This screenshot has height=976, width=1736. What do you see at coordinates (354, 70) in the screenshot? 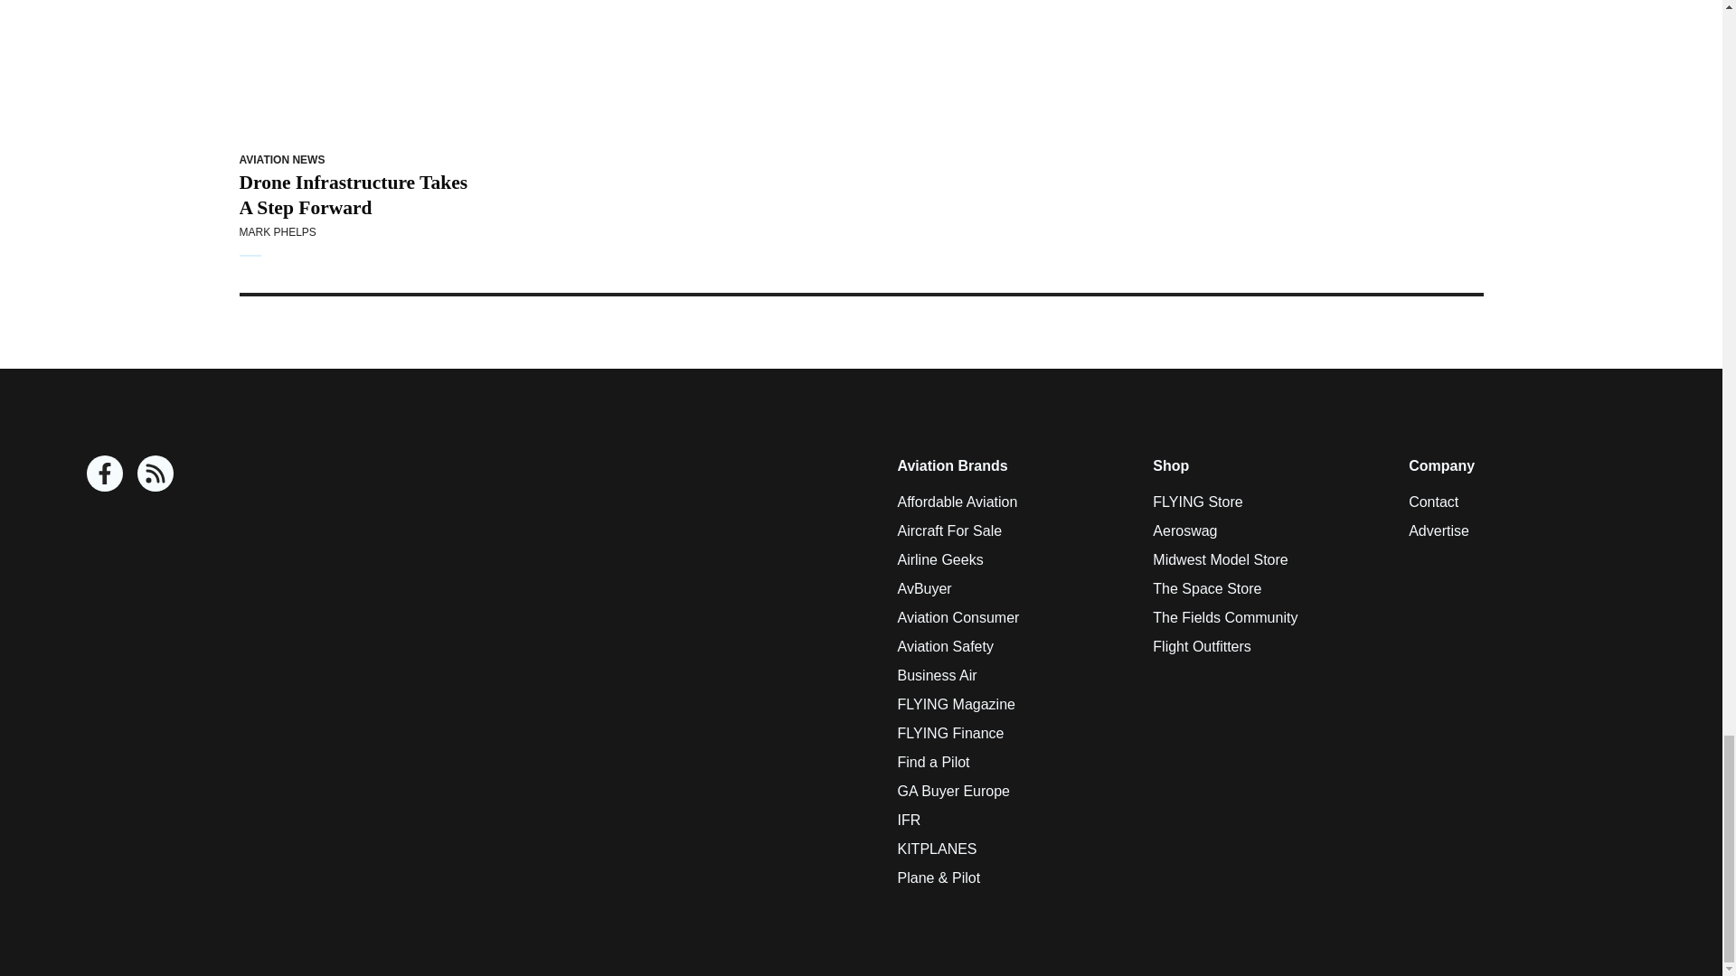
I see `Drone Infrastructure Takes A Step Forward` at bounding box center [354, 70].